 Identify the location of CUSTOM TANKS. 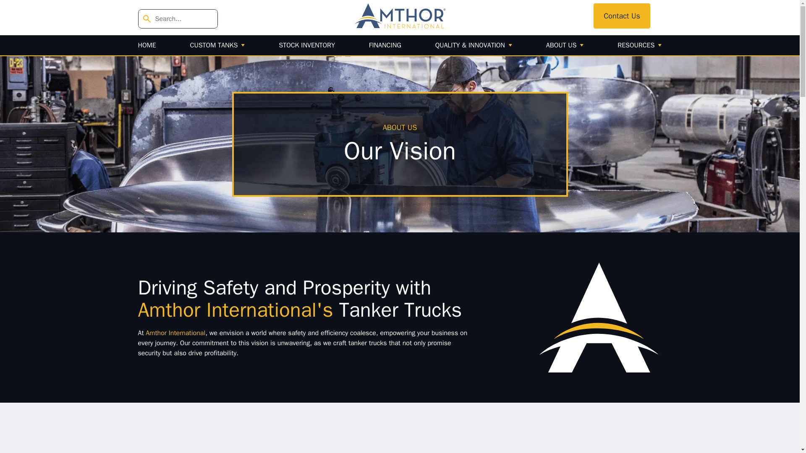
(217, 45).